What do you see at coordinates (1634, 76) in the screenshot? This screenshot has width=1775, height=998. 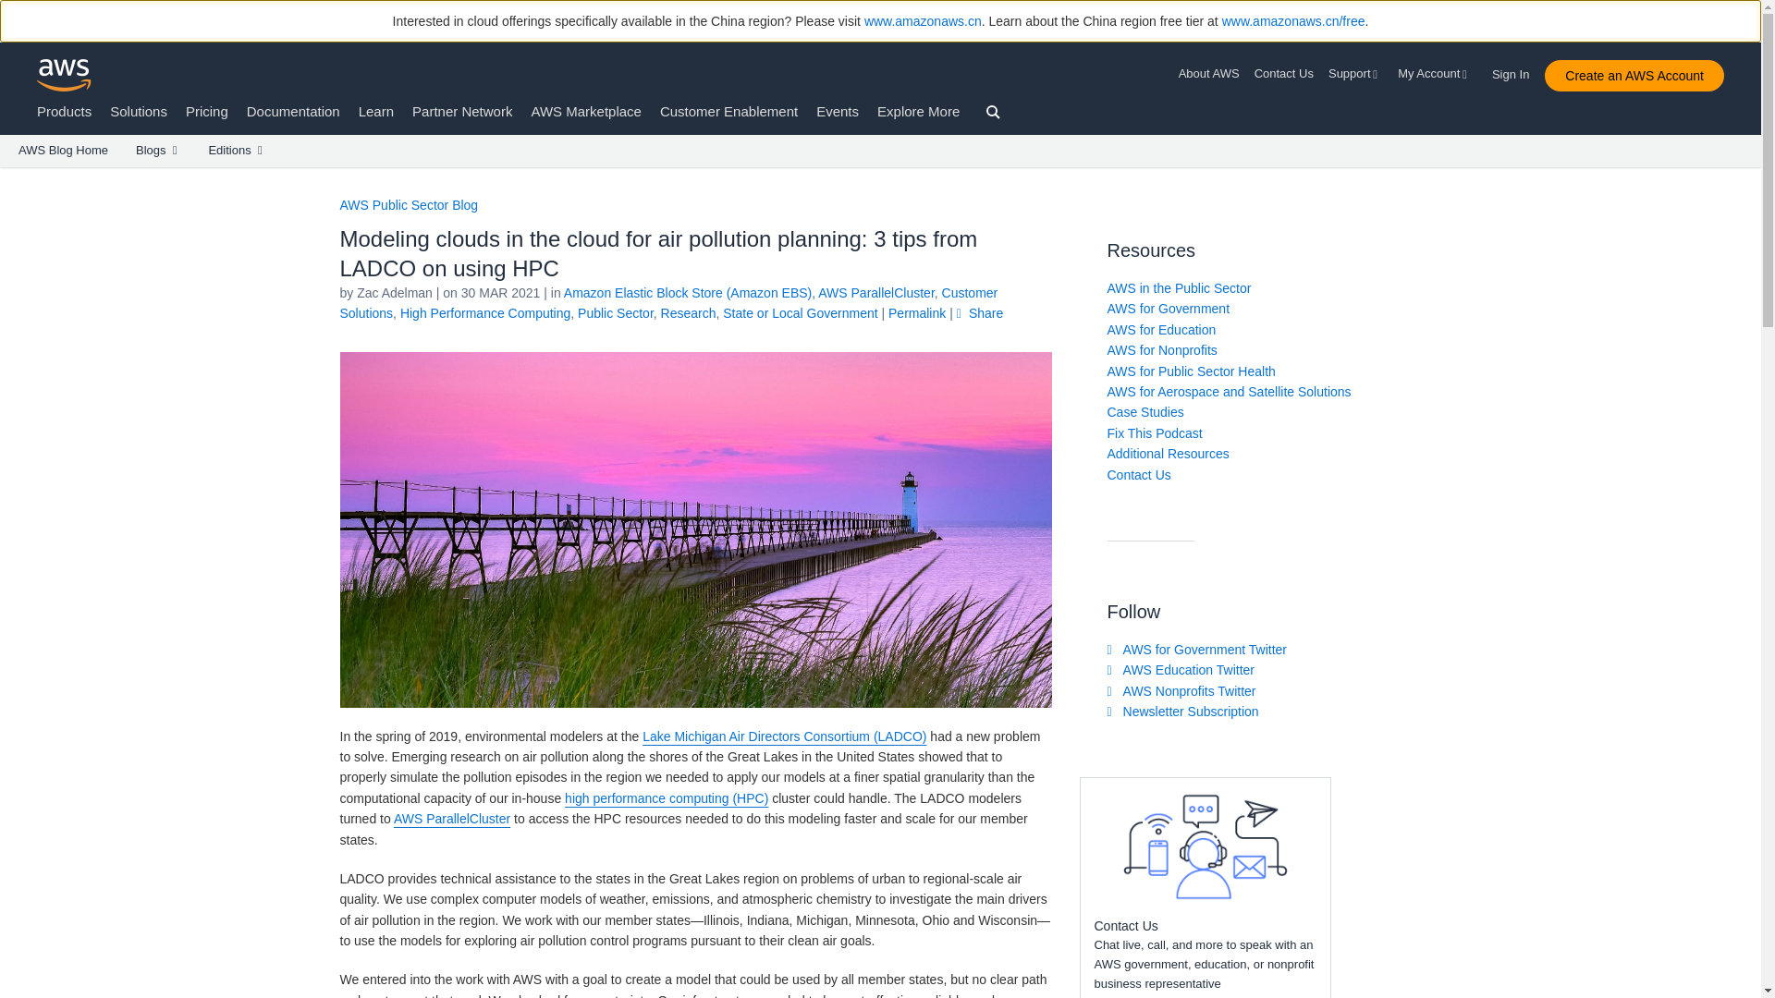 I see `Create an AWS Account` at bounding box center [1634, 76].